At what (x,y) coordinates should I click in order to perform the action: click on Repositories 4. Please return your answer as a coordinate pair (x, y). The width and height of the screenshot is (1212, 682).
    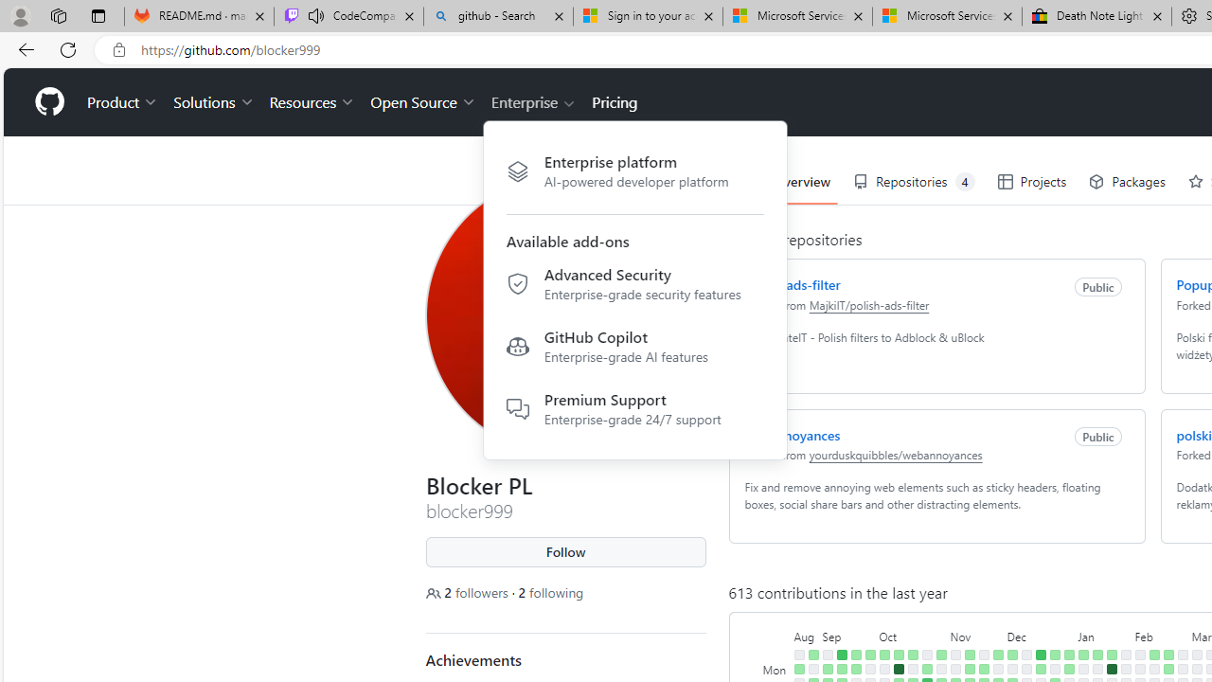
    Looking at the image, I should click on (915, 182).